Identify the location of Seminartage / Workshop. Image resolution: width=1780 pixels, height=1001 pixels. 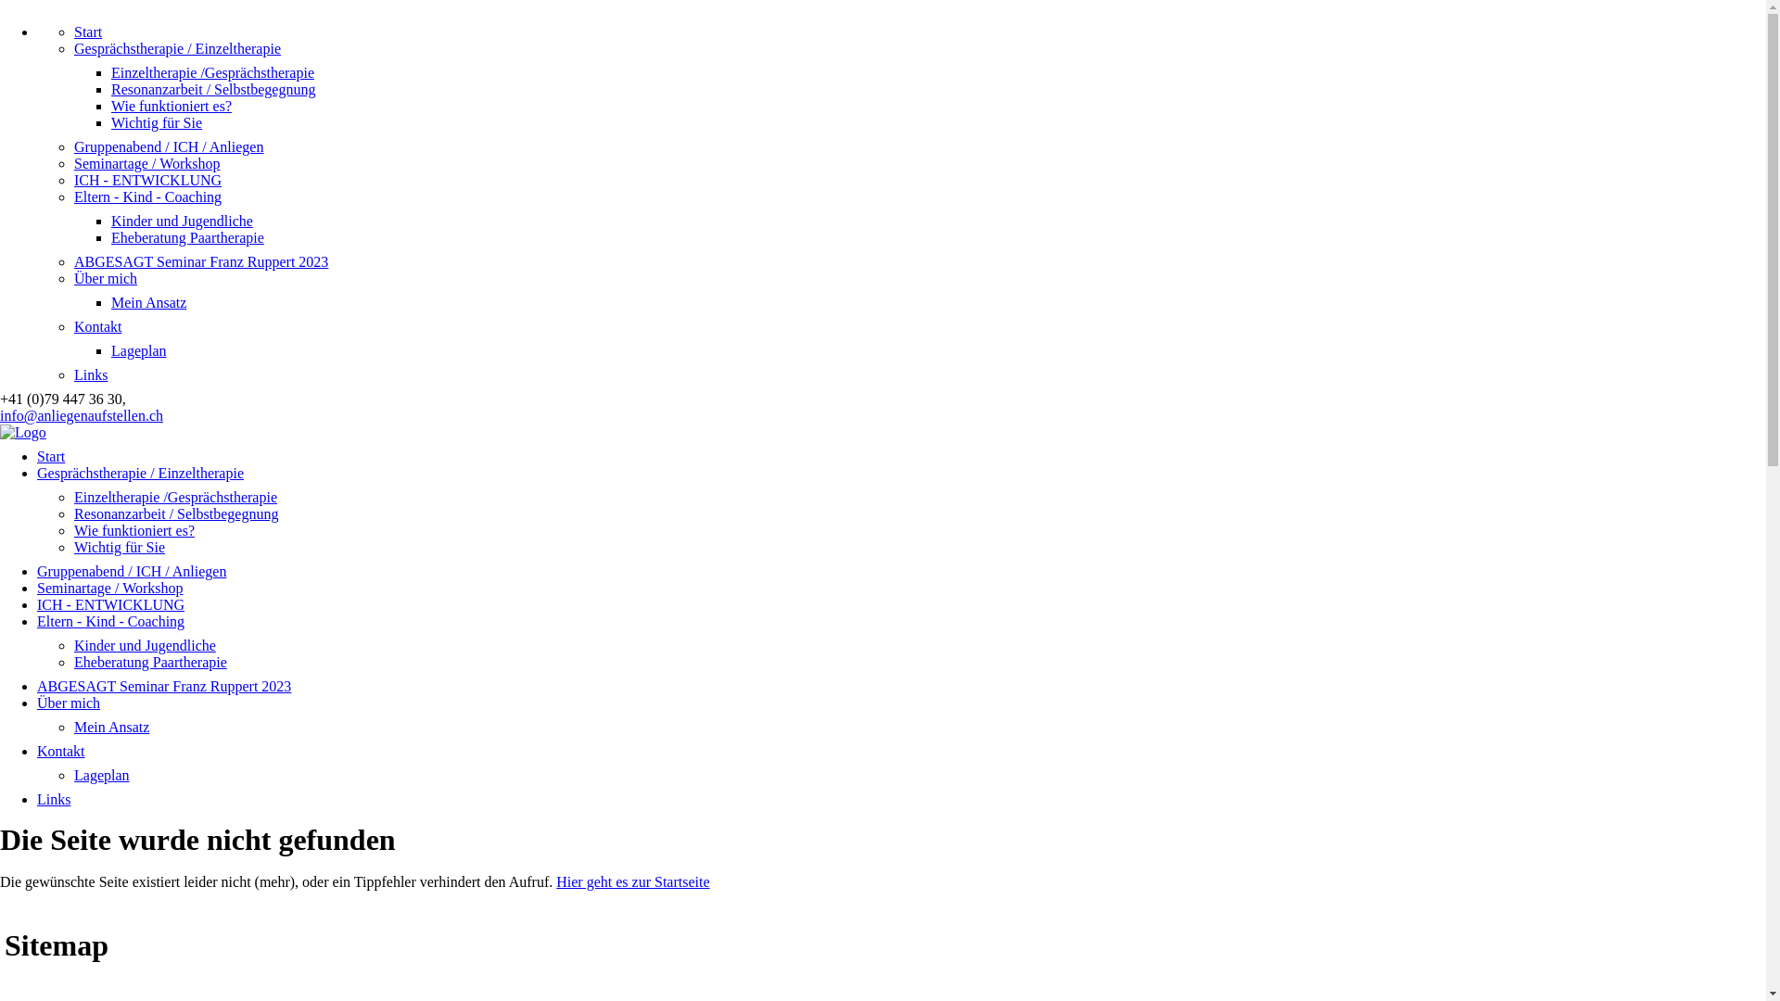
(147, 163).